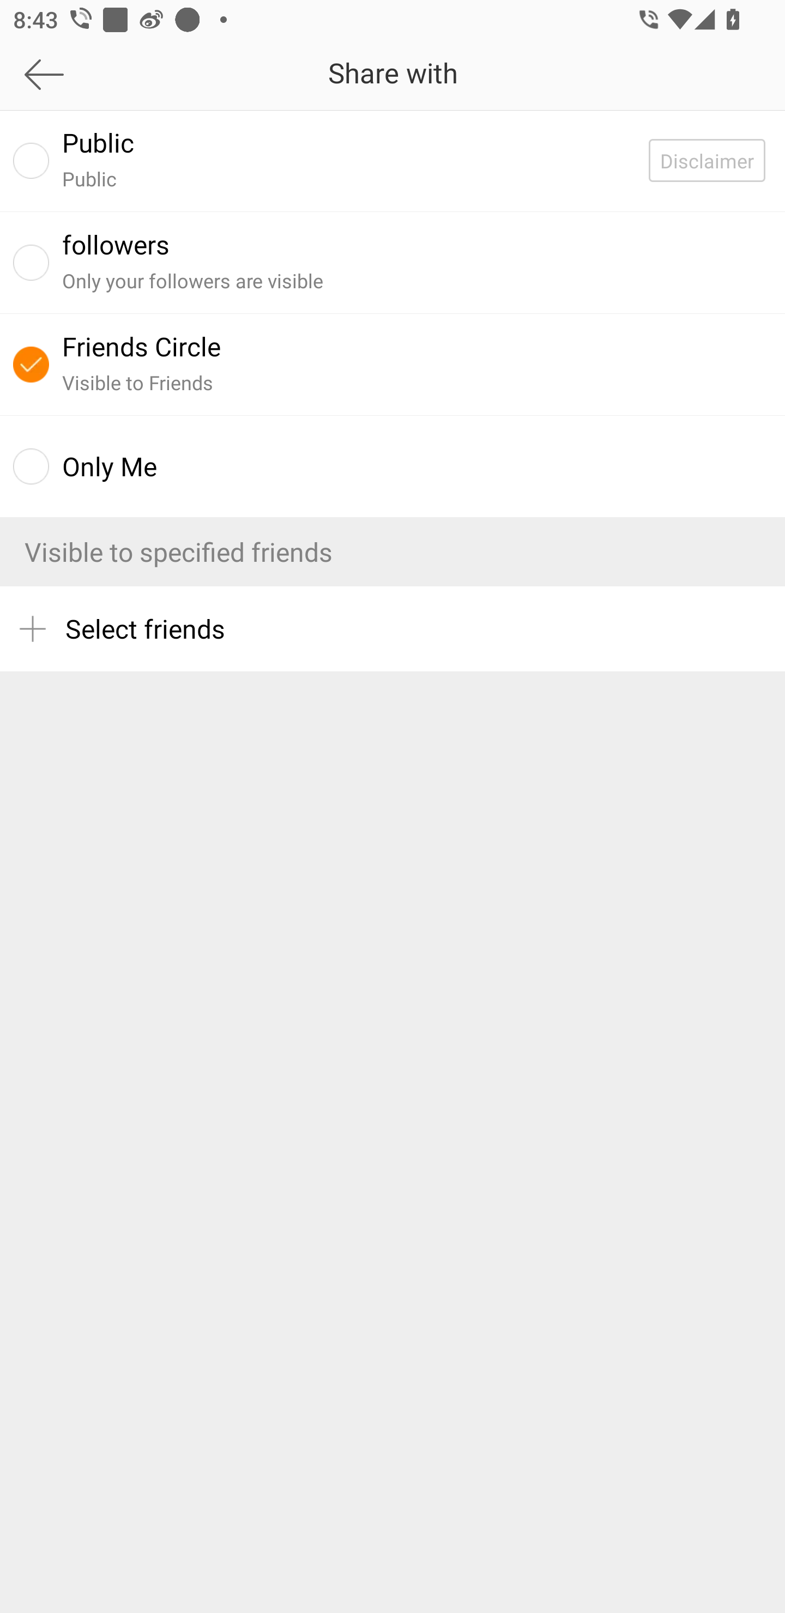 The image size is (785, 1613). What do you see at coordinates (392, 629) in the screenshot?
I see `Select friends` at bounding box center [392, 629].